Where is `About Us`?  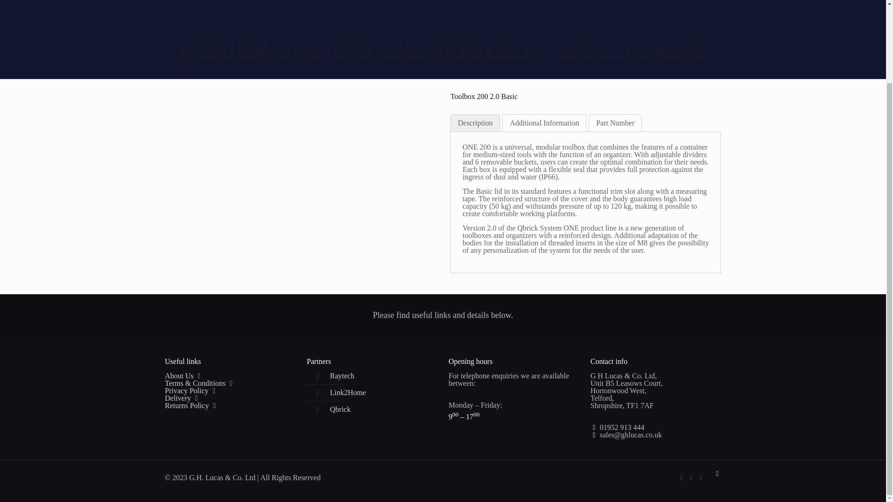
About Us is located at coordinates (179, 376).